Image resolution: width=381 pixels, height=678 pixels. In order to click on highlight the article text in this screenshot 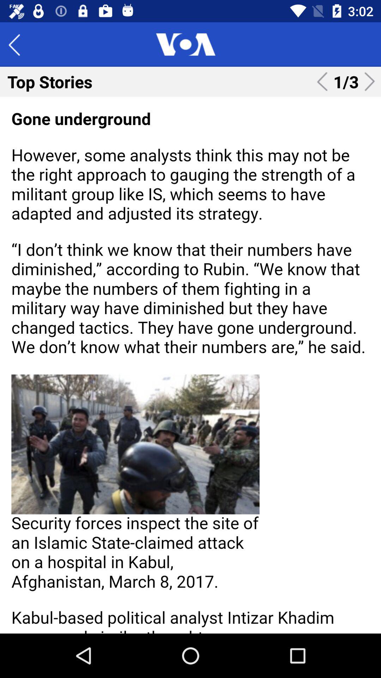, I will do `click(190, 365)`.